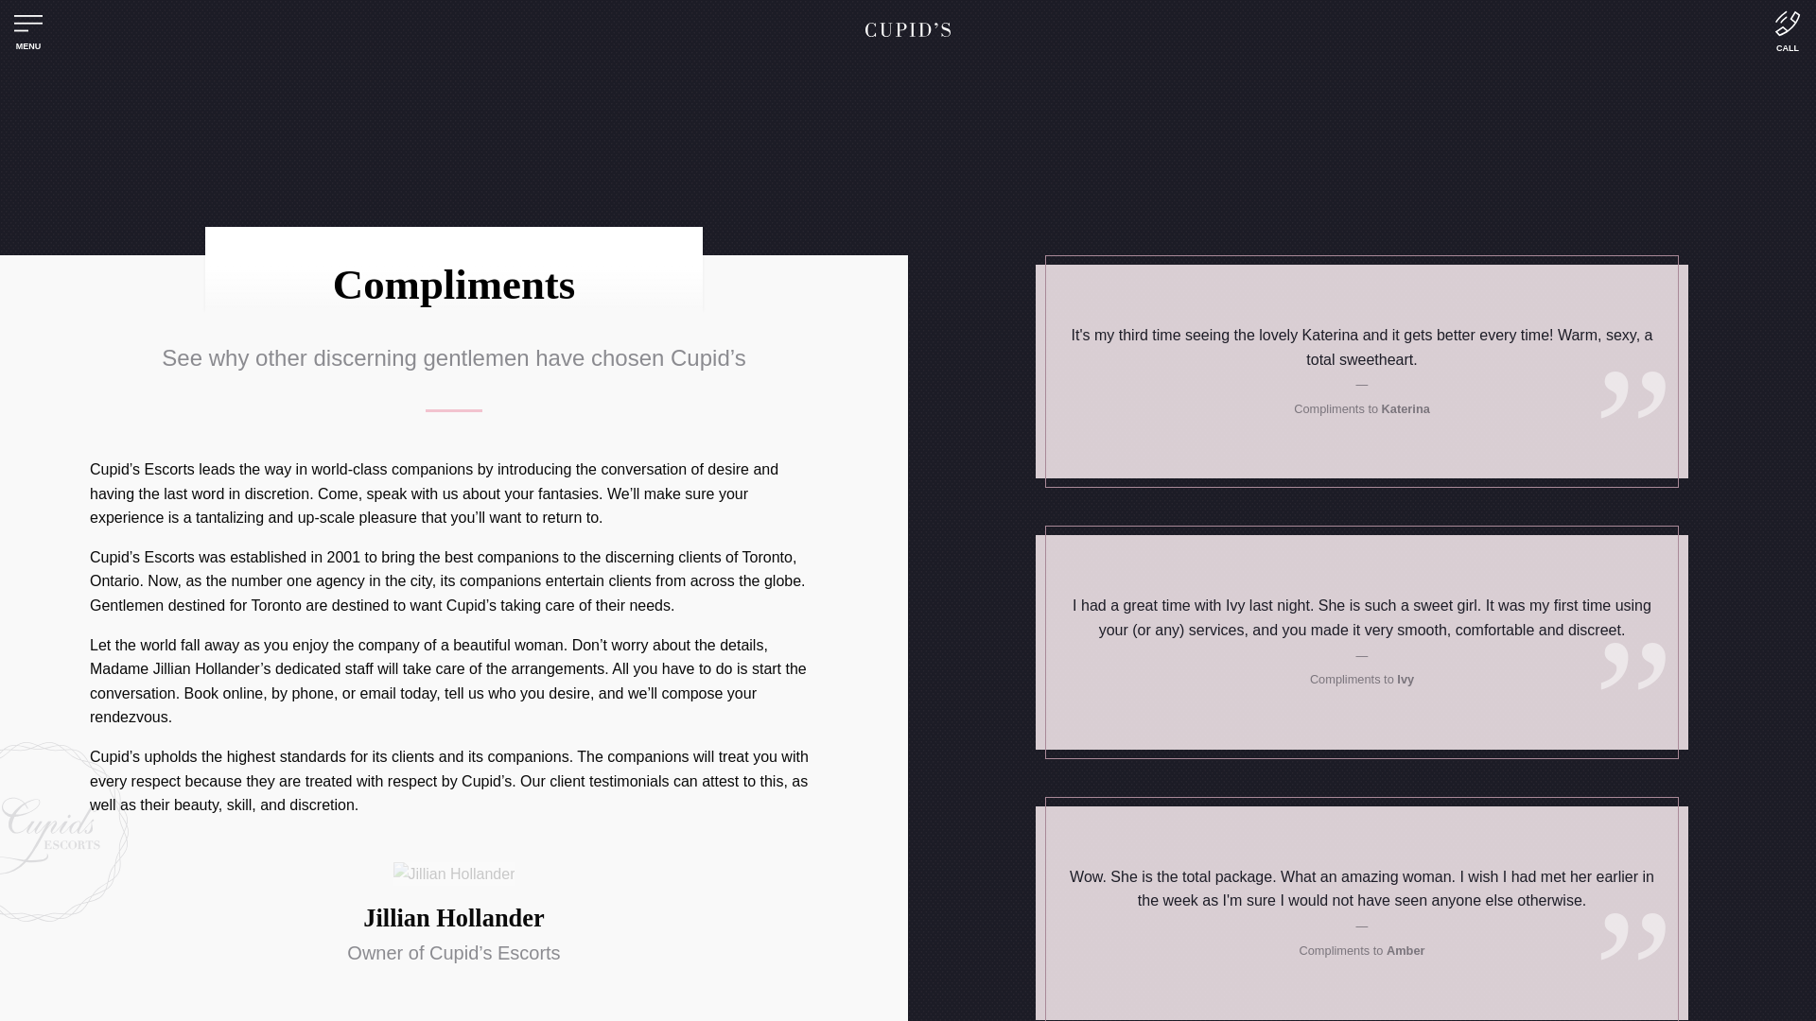 The height and width of the screenshot is (1021, 1816). What do you see at coordinates (908, 28) in the screenshot?
I see `Best Toronto Escorts Agency Cupid's` at bounding box center [908, 28].